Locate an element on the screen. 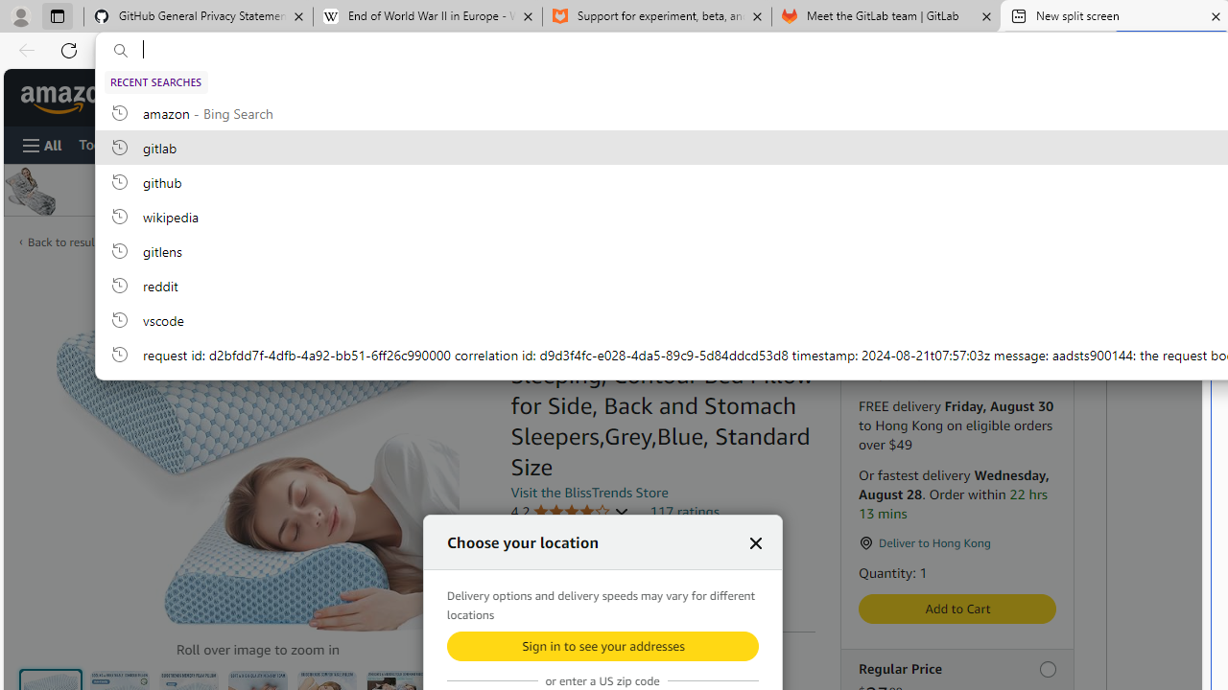 This screenshot has height=690, width=1228. Registry is located at coordinates (326, 144).